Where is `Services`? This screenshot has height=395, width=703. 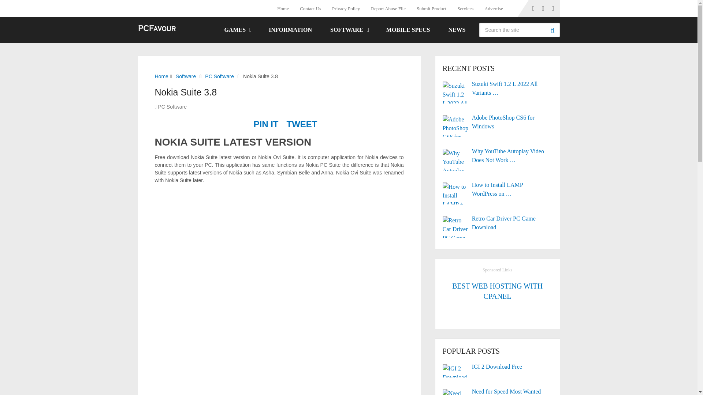
Services is located at coordinates (465, 8).